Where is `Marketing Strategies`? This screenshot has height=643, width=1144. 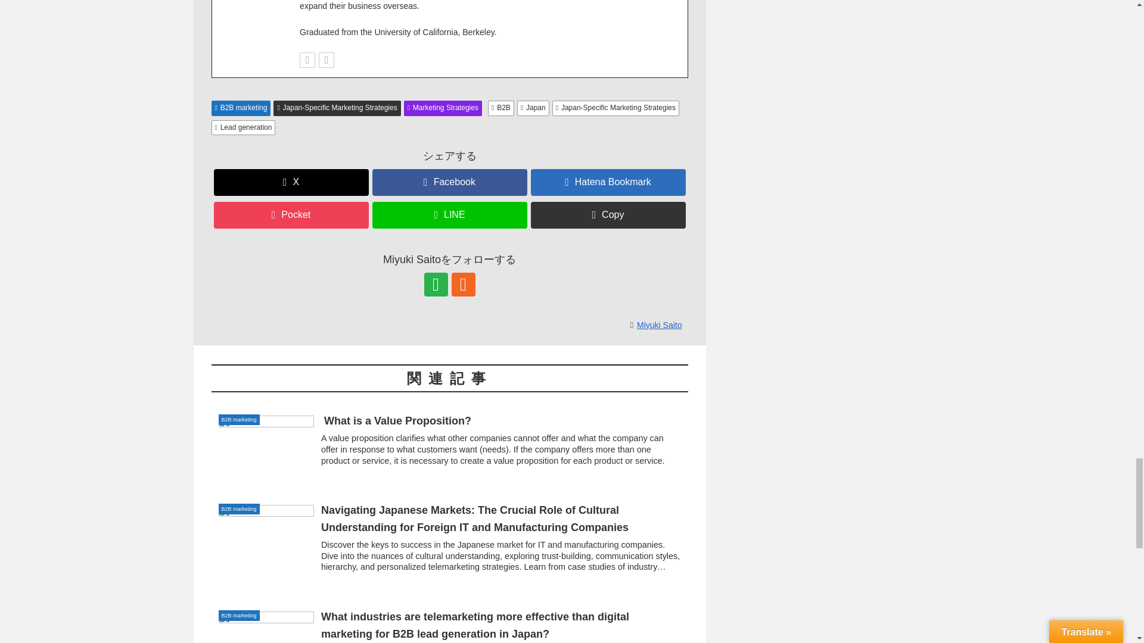
Marketing Strategies is located at coordinates (442, 108).